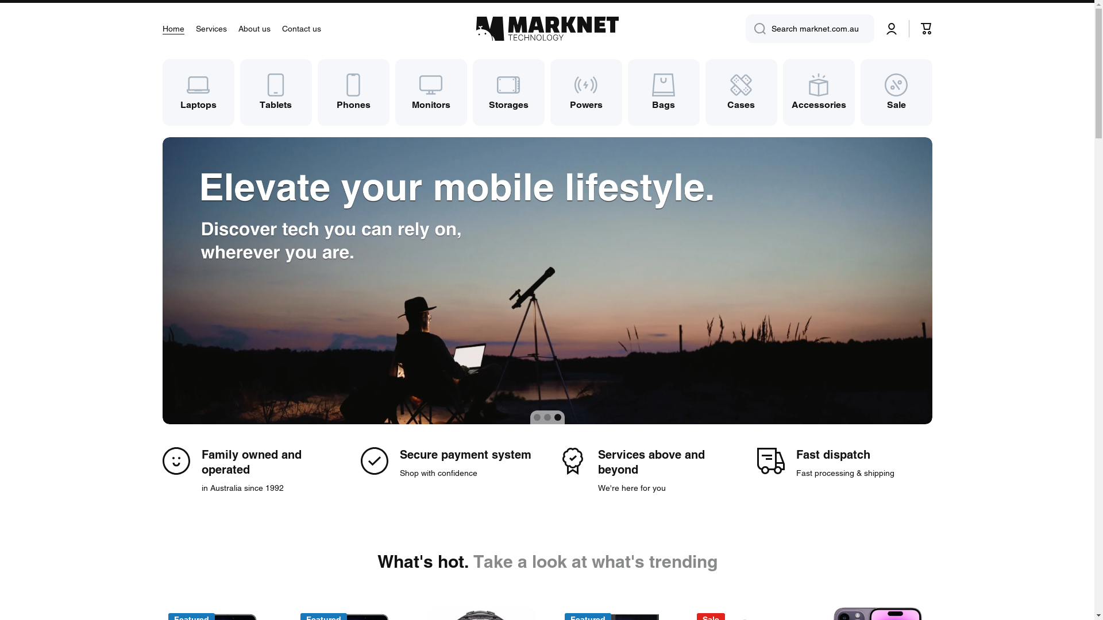 This screenshot has height=620, width=1103. What do you see at coordinates (431, 92) in the screenshot?
I see `Monitors` at bounding box center [431, 92].